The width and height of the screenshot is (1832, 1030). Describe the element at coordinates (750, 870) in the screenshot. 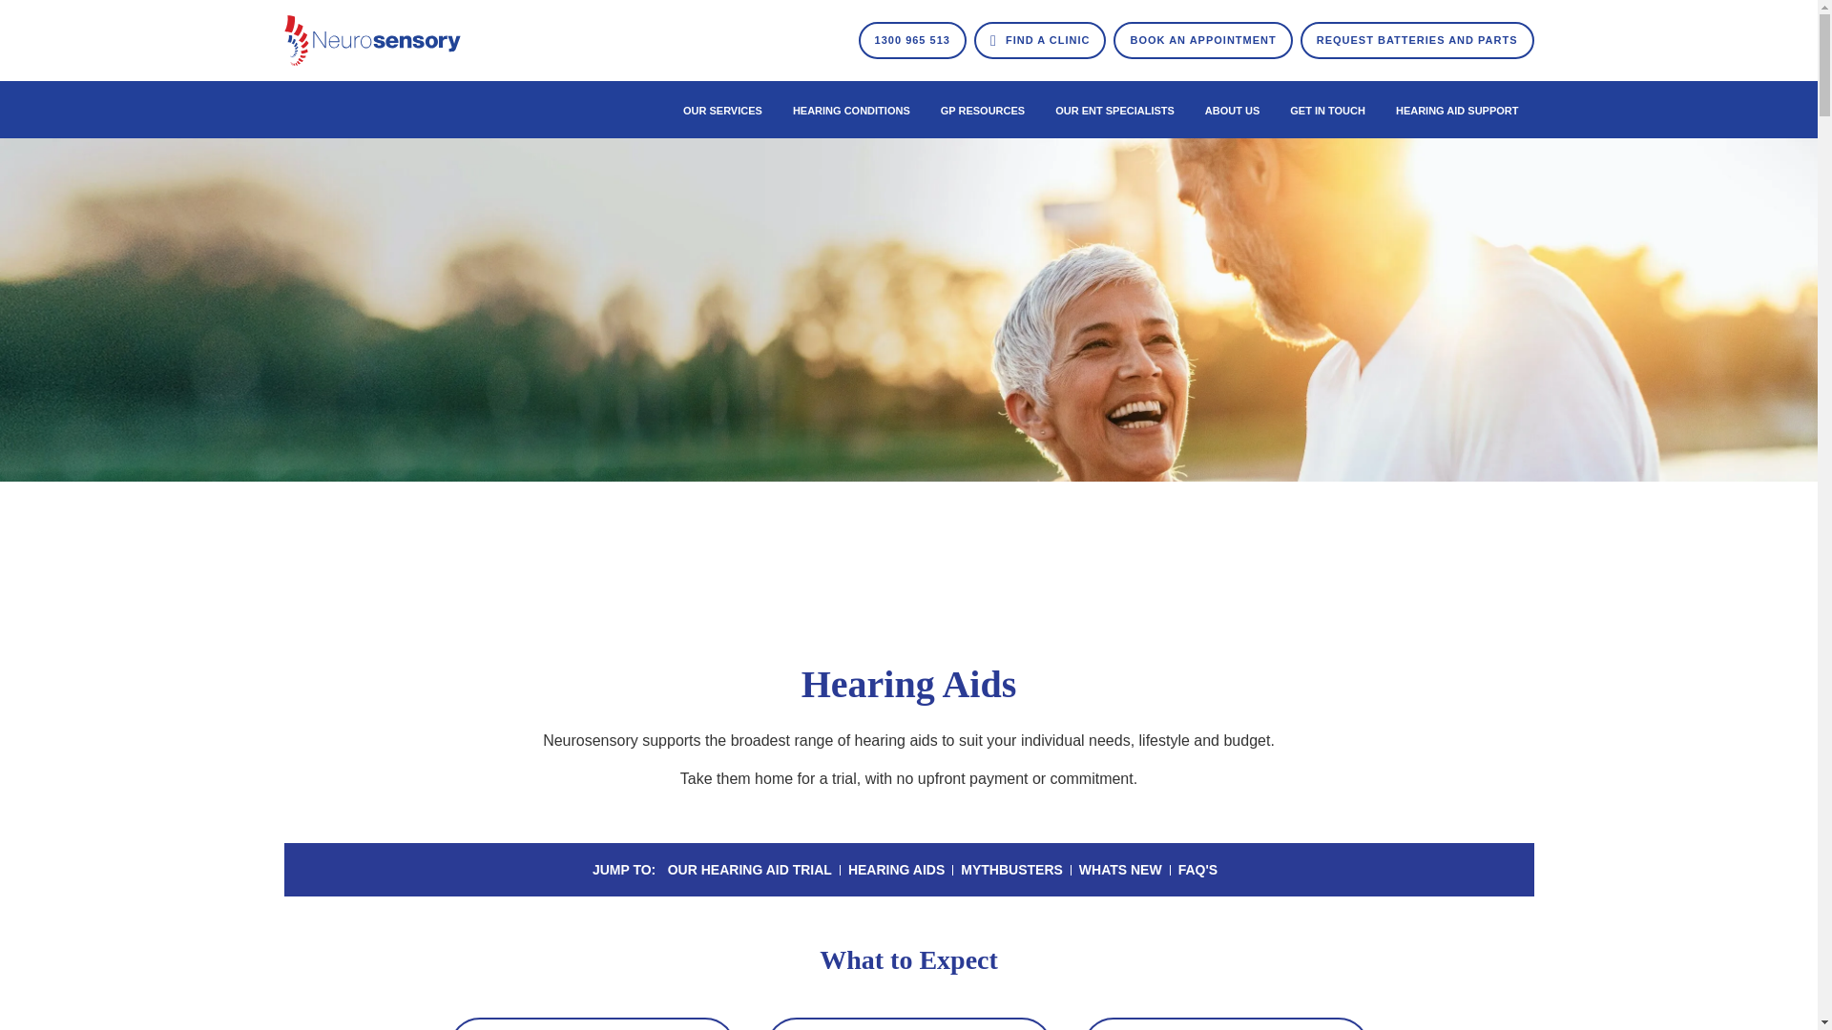

I see `OUR HEARING AID TRIAL` at that location.